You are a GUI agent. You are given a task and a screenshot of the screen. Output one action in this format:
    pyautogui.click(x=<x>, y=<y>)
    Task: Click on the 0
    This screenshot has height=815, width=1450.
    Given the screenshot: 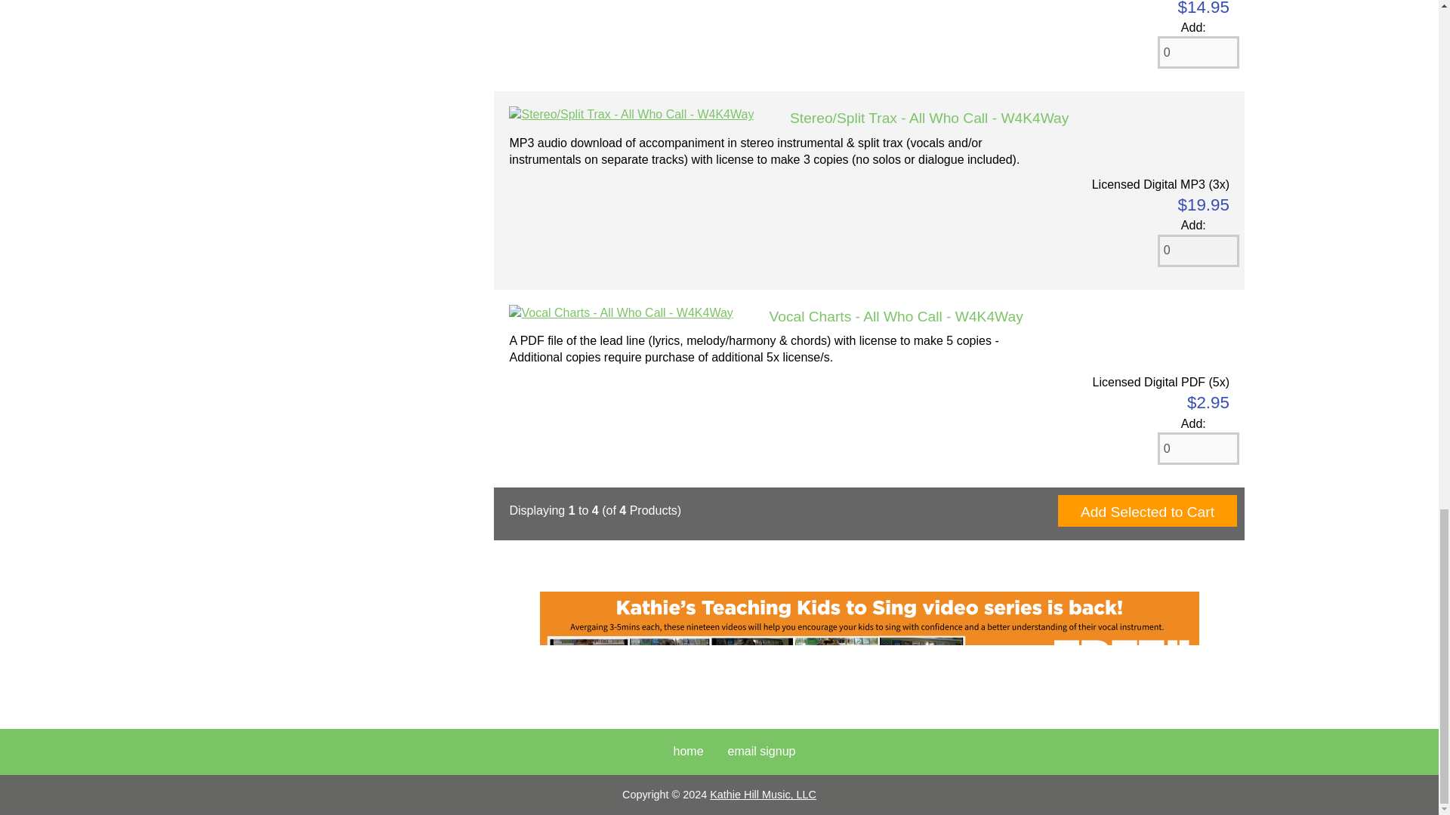 What is the action you would take?
    pyautogui.click(x=1198, y=251)
    